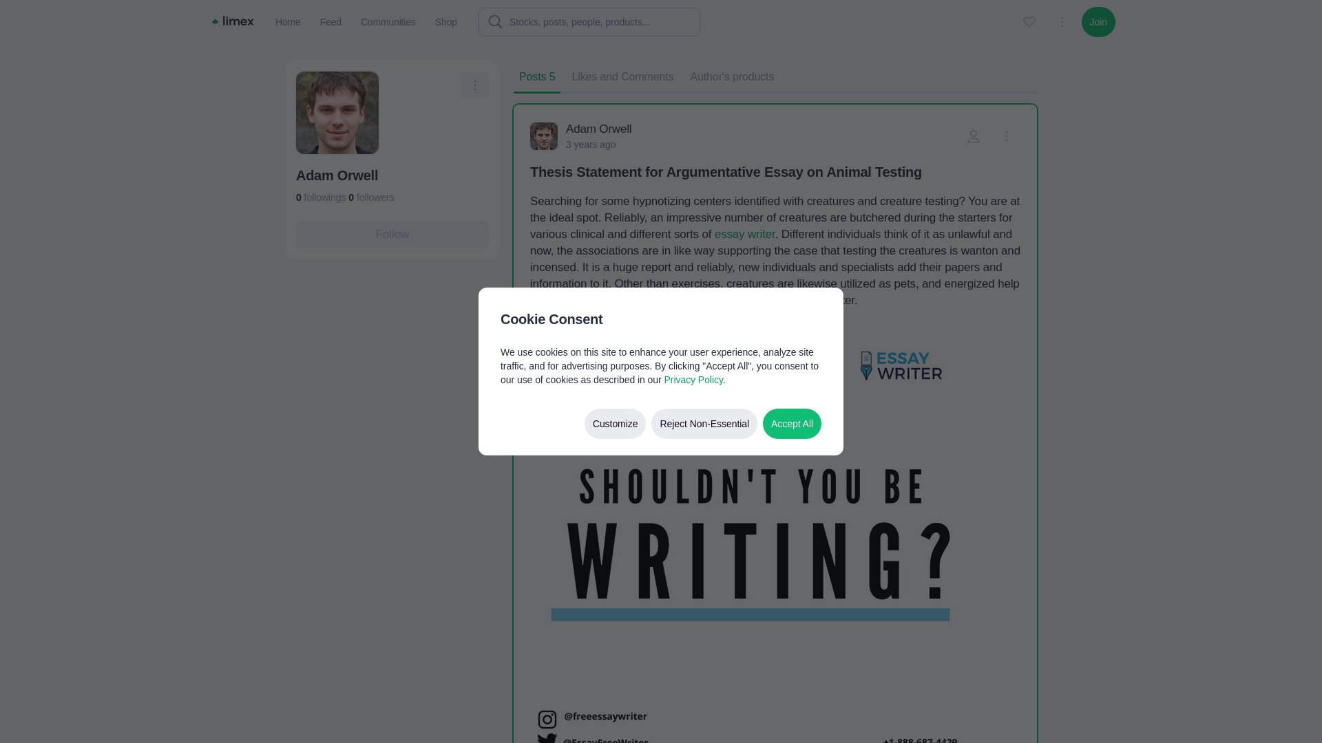  What do you see at coordinates (288, 22) in the screenshot?
I see `Home` at bounding box center [288, 22].